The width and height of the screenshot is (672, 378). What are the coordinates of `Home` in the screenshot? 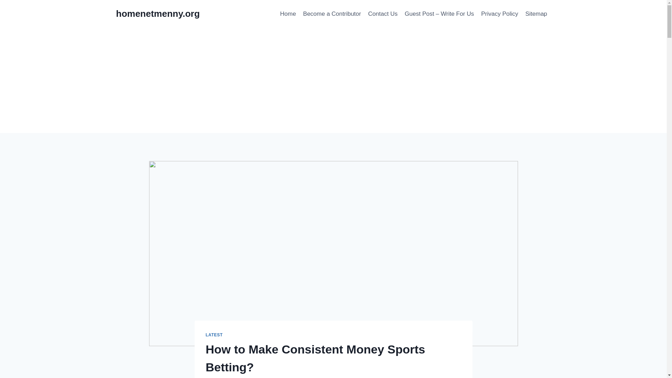 It's located at (288, 14).